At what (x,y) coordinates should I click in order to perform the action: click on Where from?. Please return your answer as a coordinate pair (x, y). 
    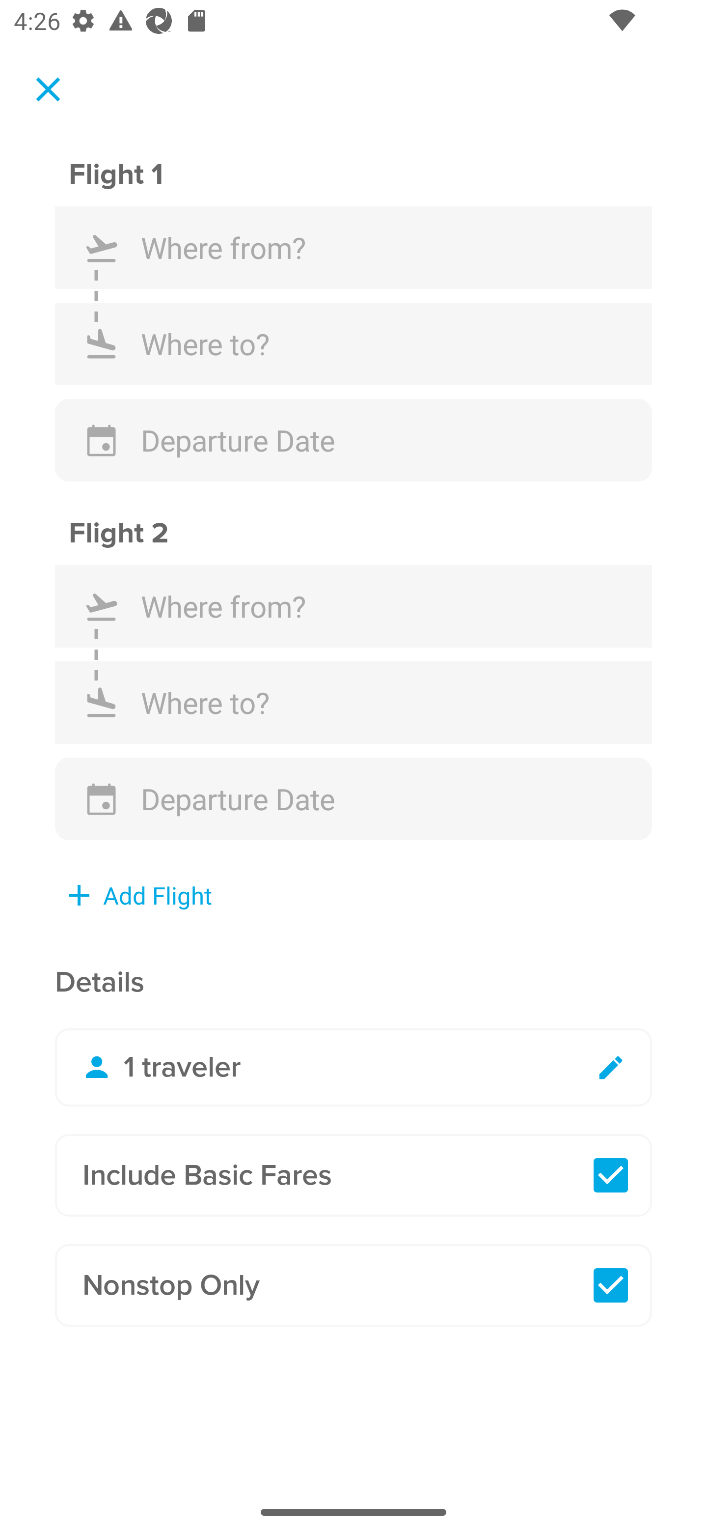
    Looking at the image, I should click on (353, 606).